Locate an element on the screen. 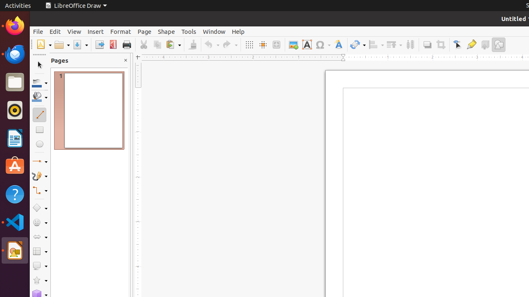  Window is located at coordinates (214, 31).